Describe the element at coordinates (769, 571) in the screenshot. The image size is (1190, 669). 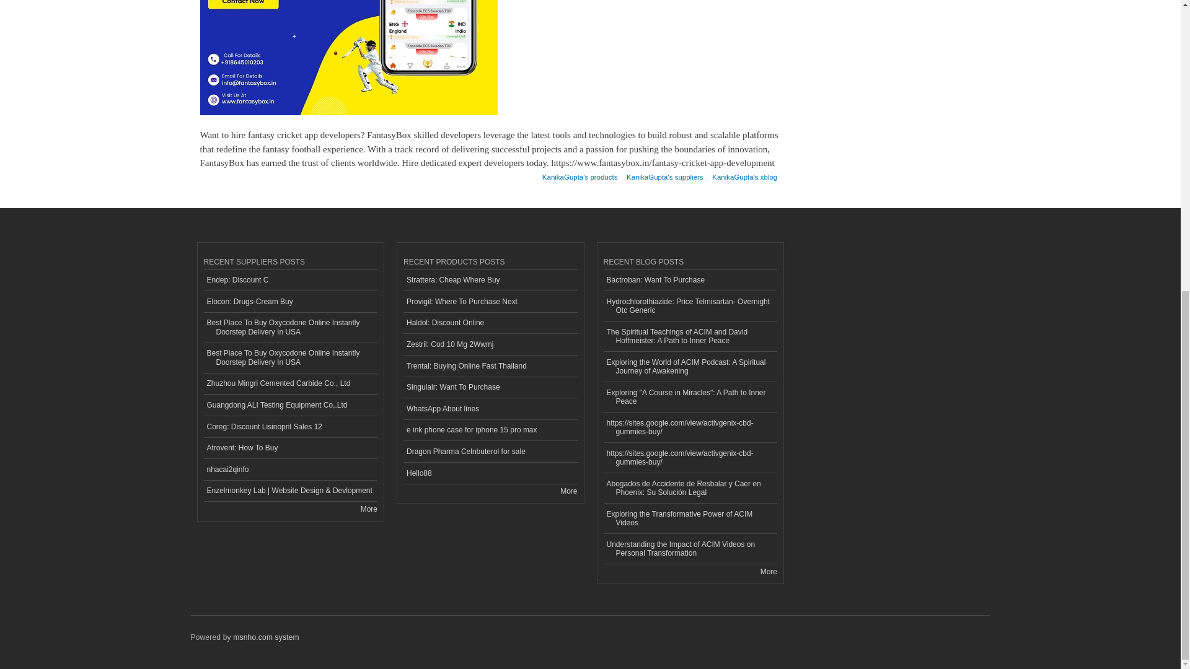
I see `Read the latest blog entries.` at that location.